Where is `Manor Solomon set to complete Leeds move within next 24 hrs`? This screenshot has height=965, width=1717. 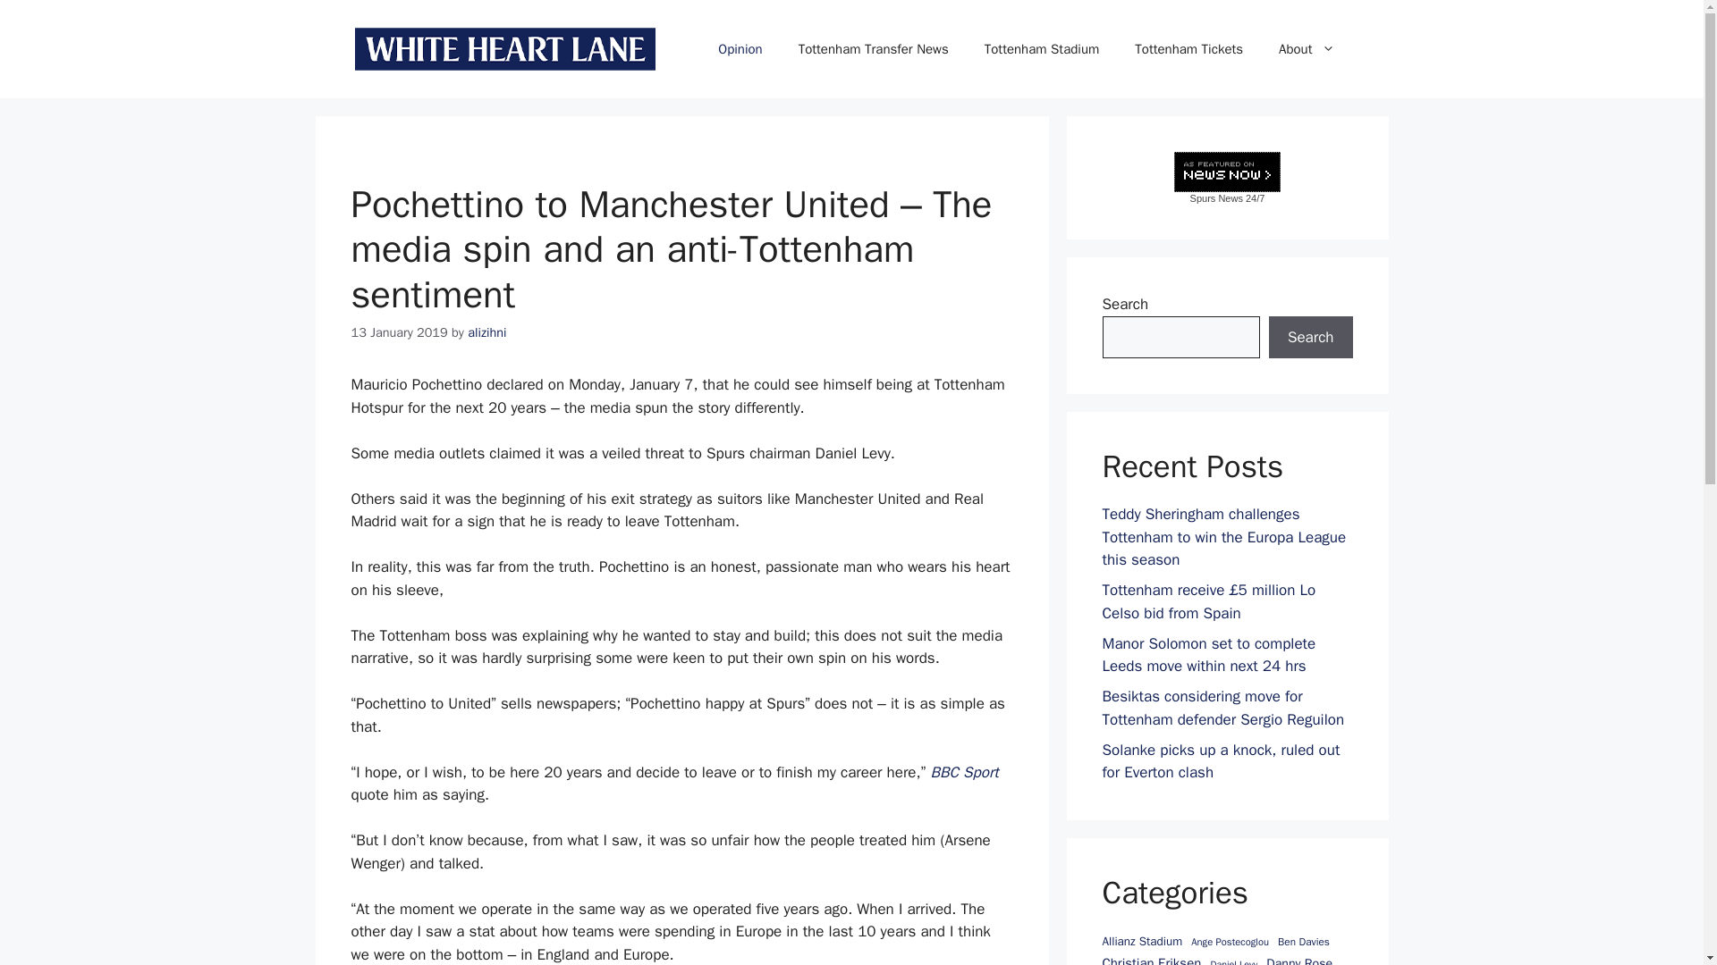
Manor Solomon set to complete Leeds move within next 24 hrs is located at coordinates (1208, 655).